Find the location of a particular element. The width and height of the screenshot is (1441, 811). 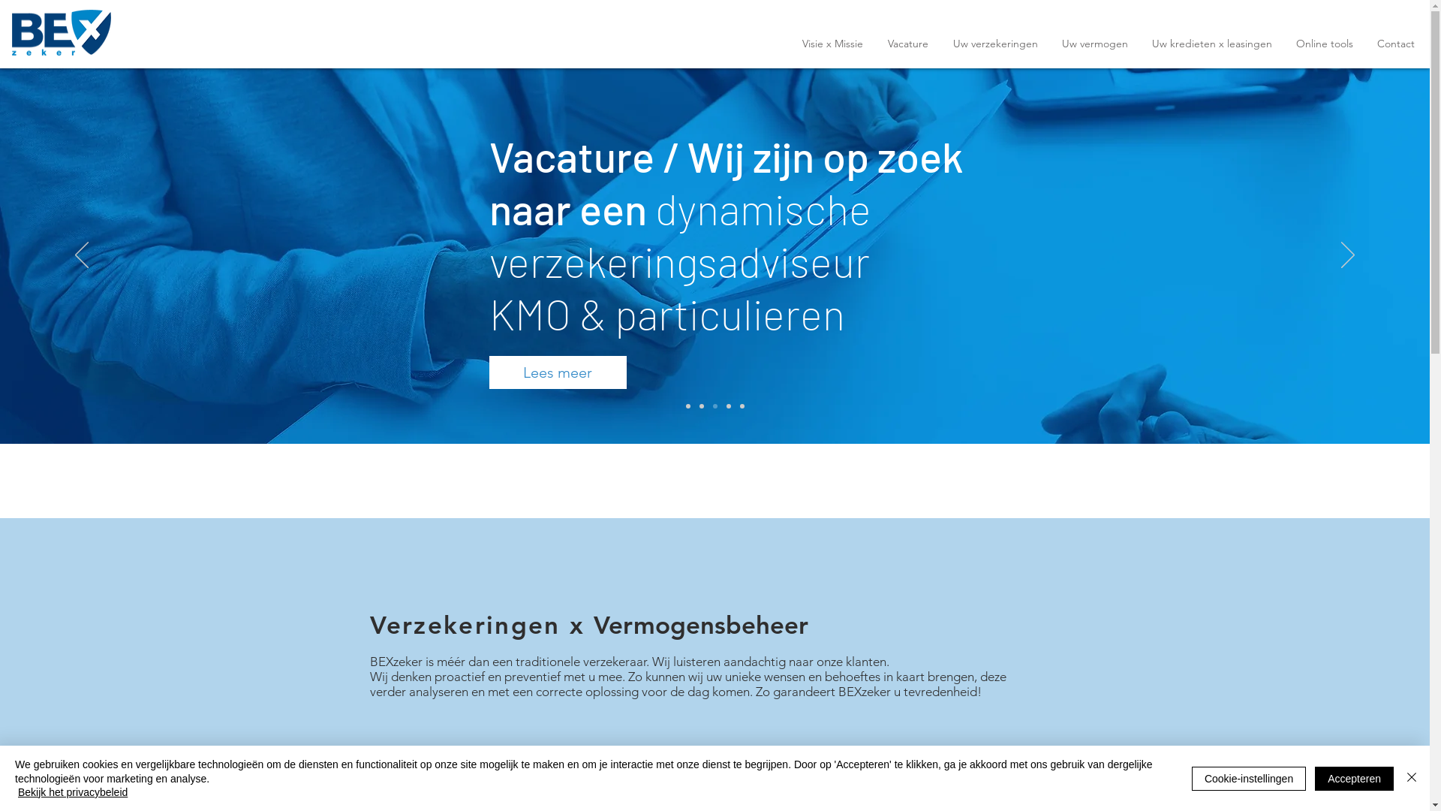

Uw kredieten x leasingen is located at coordinates (930, 785).